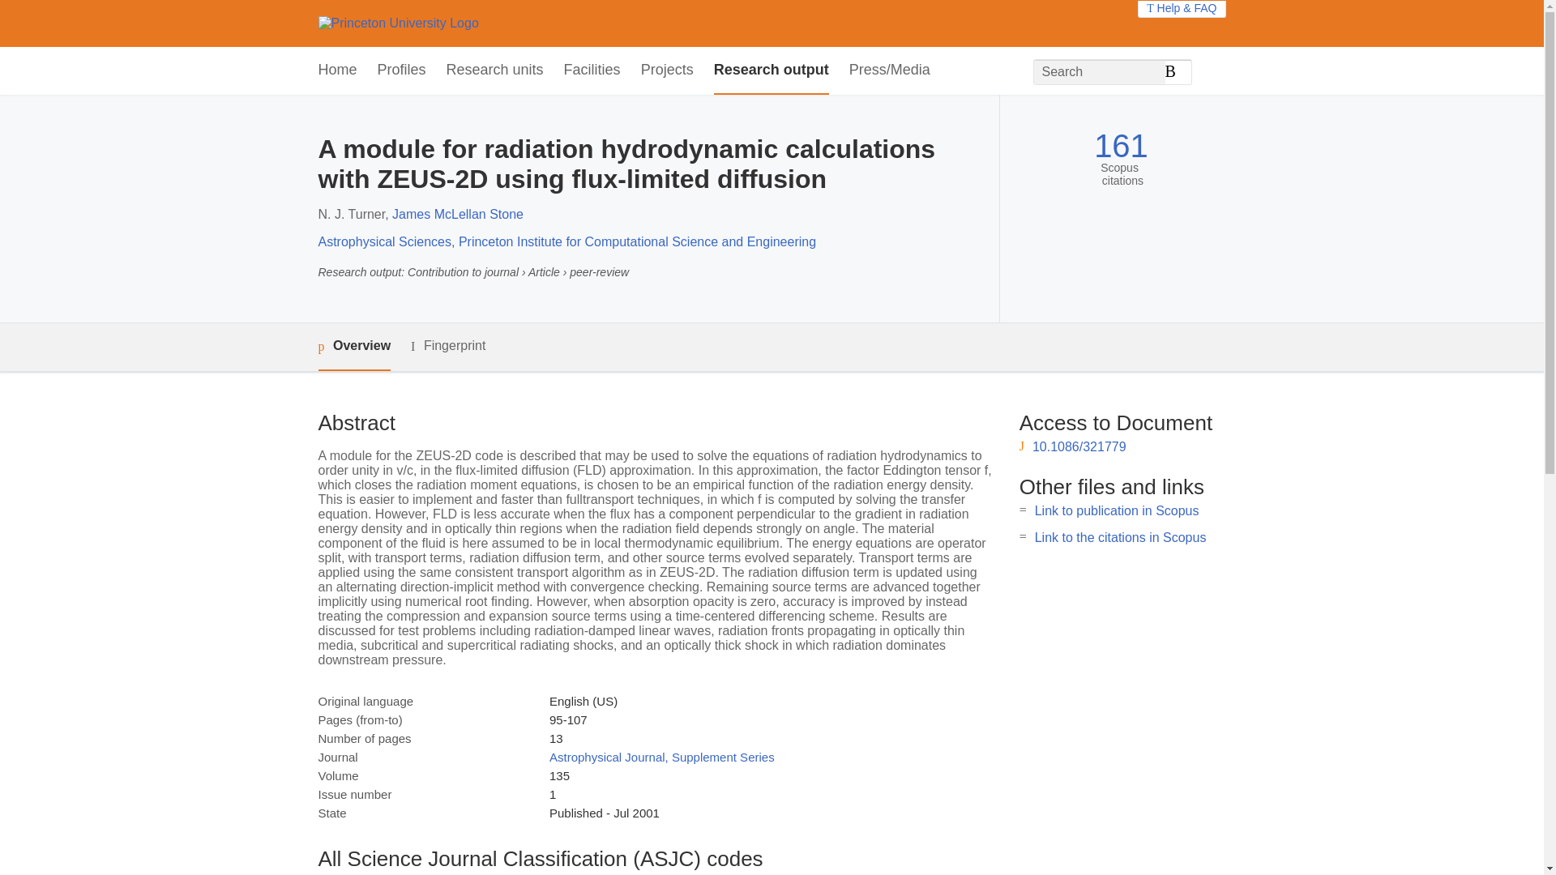 The width and height of the screenshot is (1556, 875). I want to click on Overview, so click(353, 347).